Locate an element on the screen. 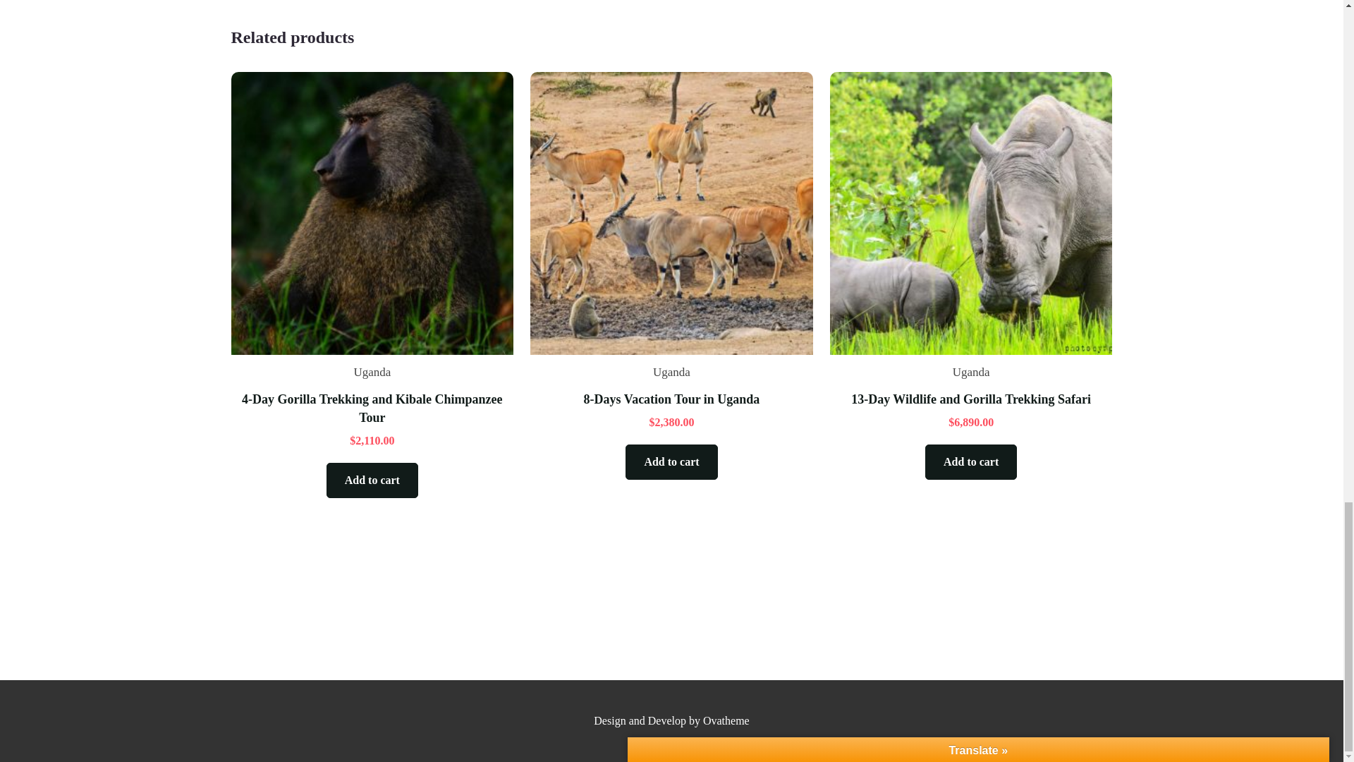 Image resolution: width=1354 pixels, height=762 pixels. Add to cart is located at coordinates (970, 461).